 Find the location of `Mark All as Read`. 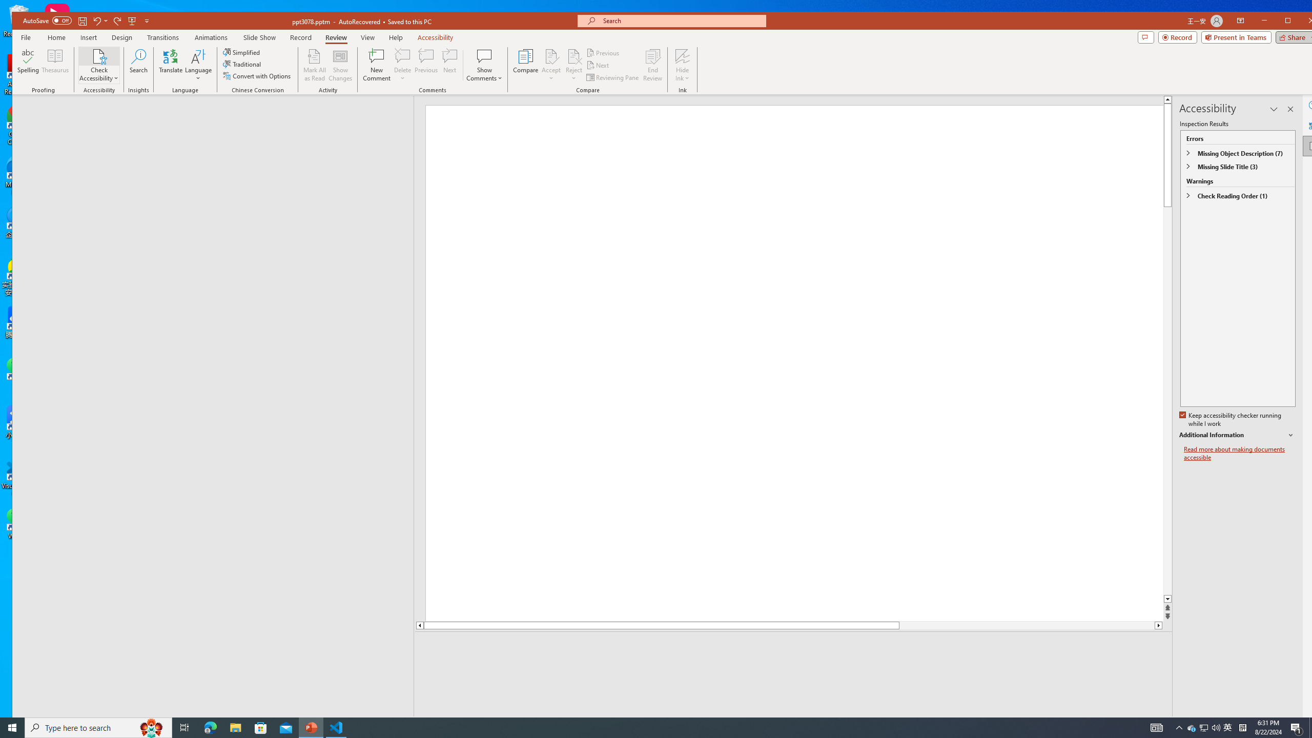

Mark All as Read is located at coordinates (315, 65).